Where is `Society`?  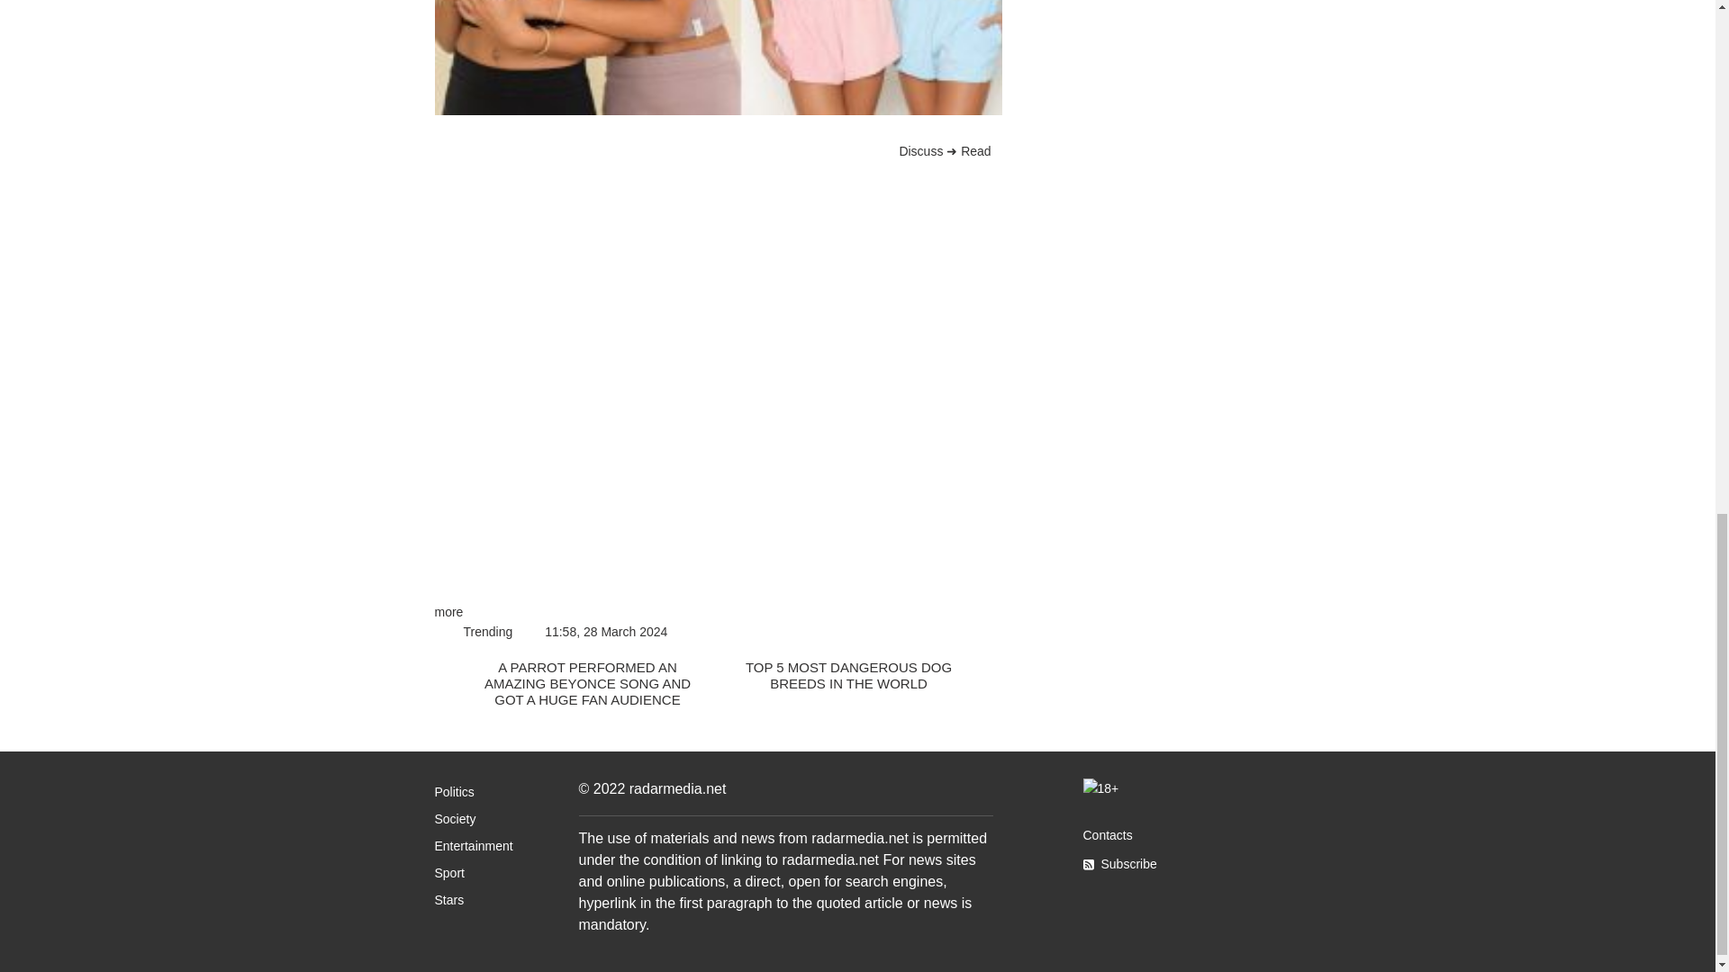
Society is located at coordinates (454, 819).